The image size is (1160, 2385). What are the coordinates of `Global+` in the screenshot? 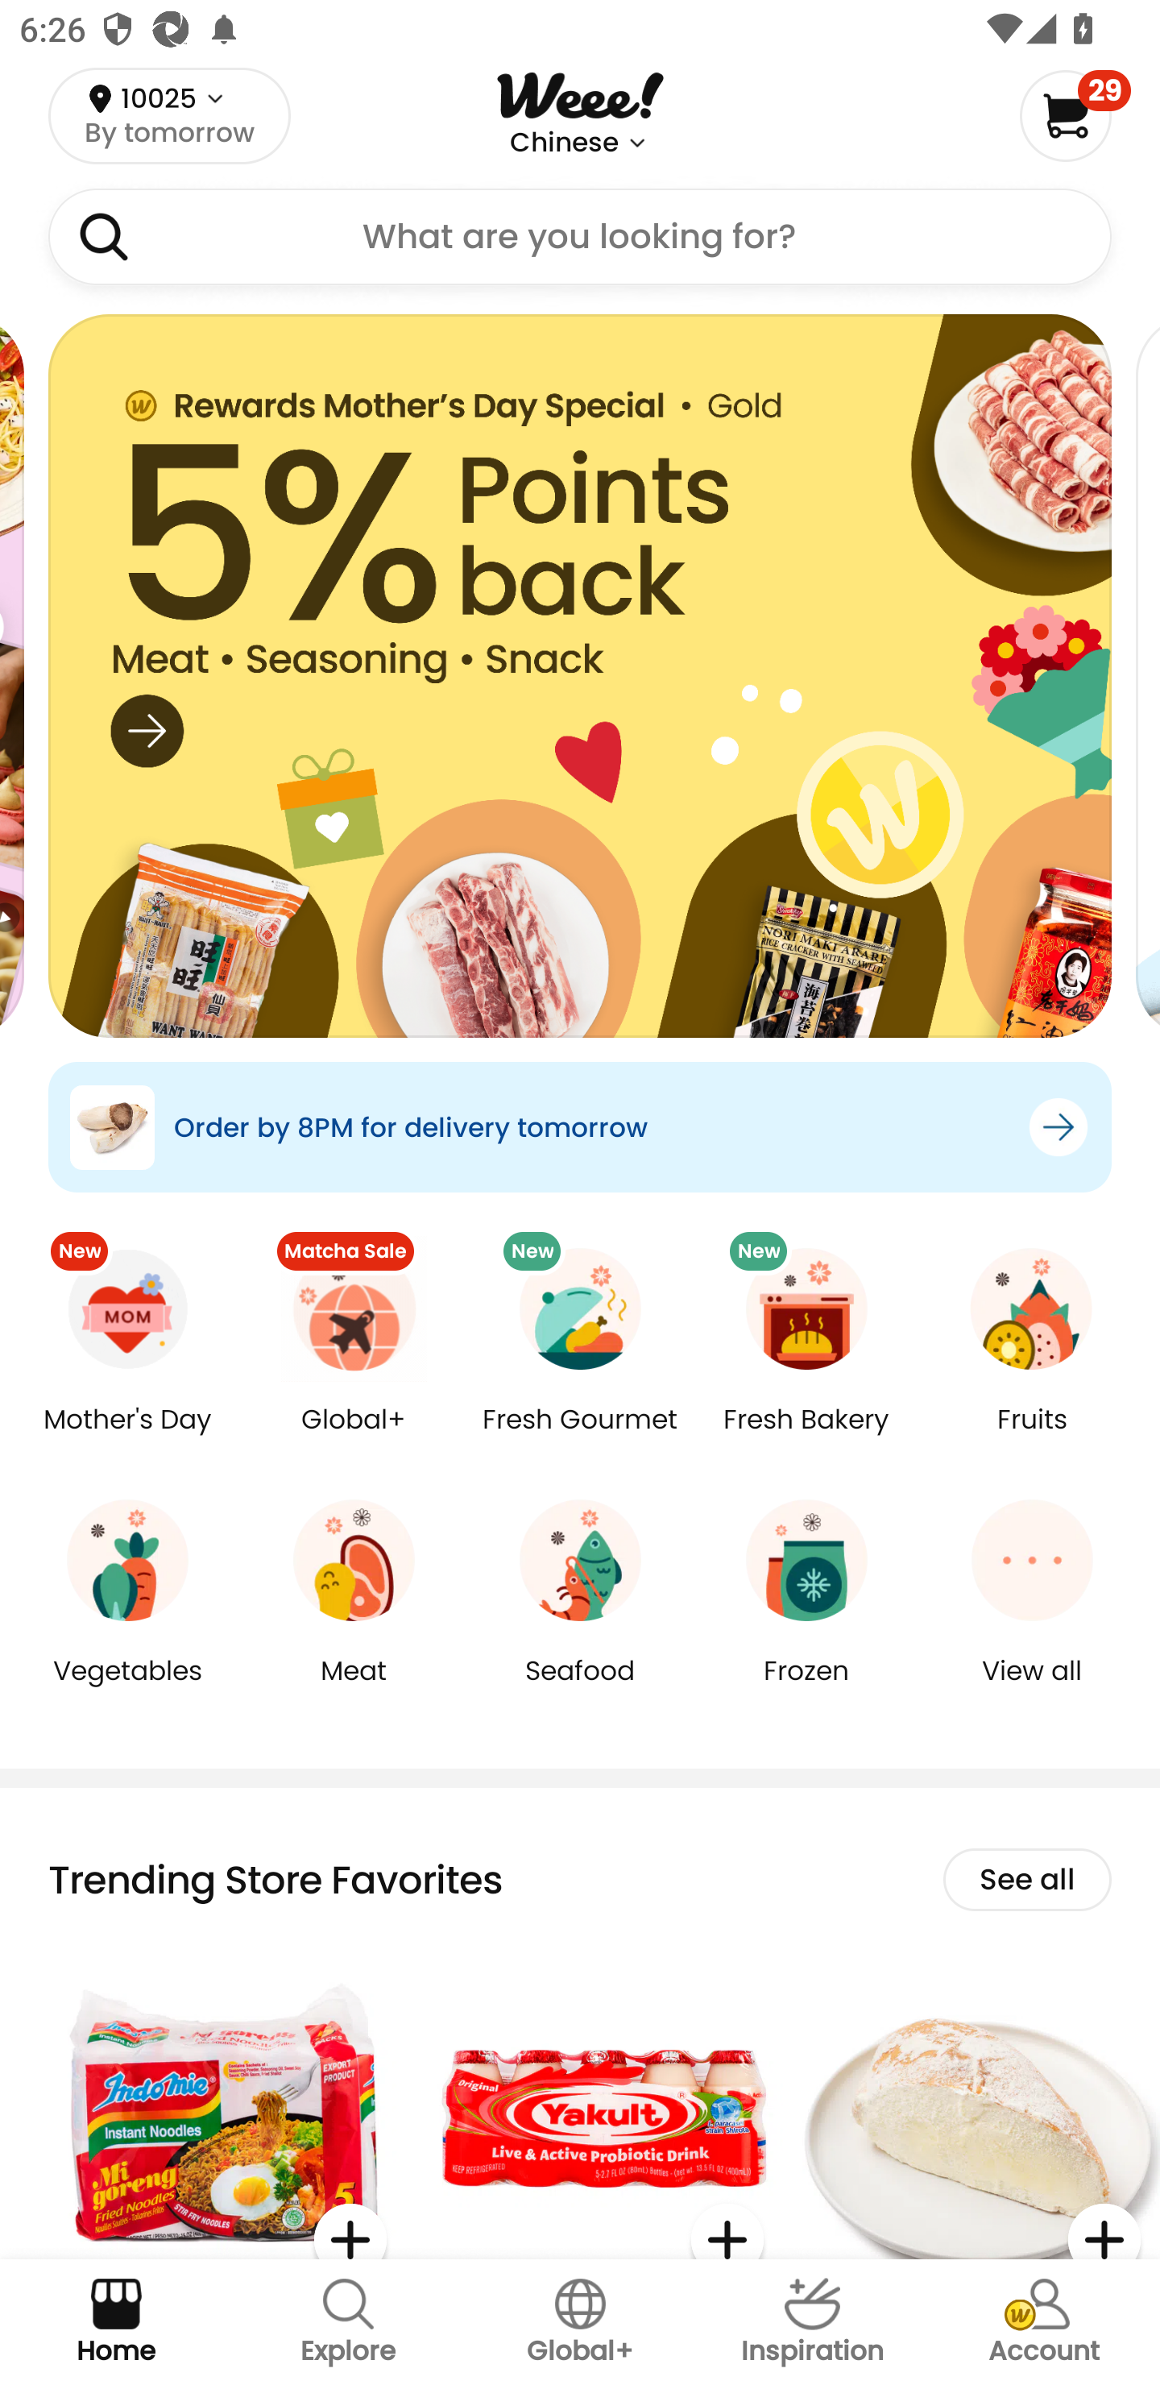 It's located at (354, 1439).